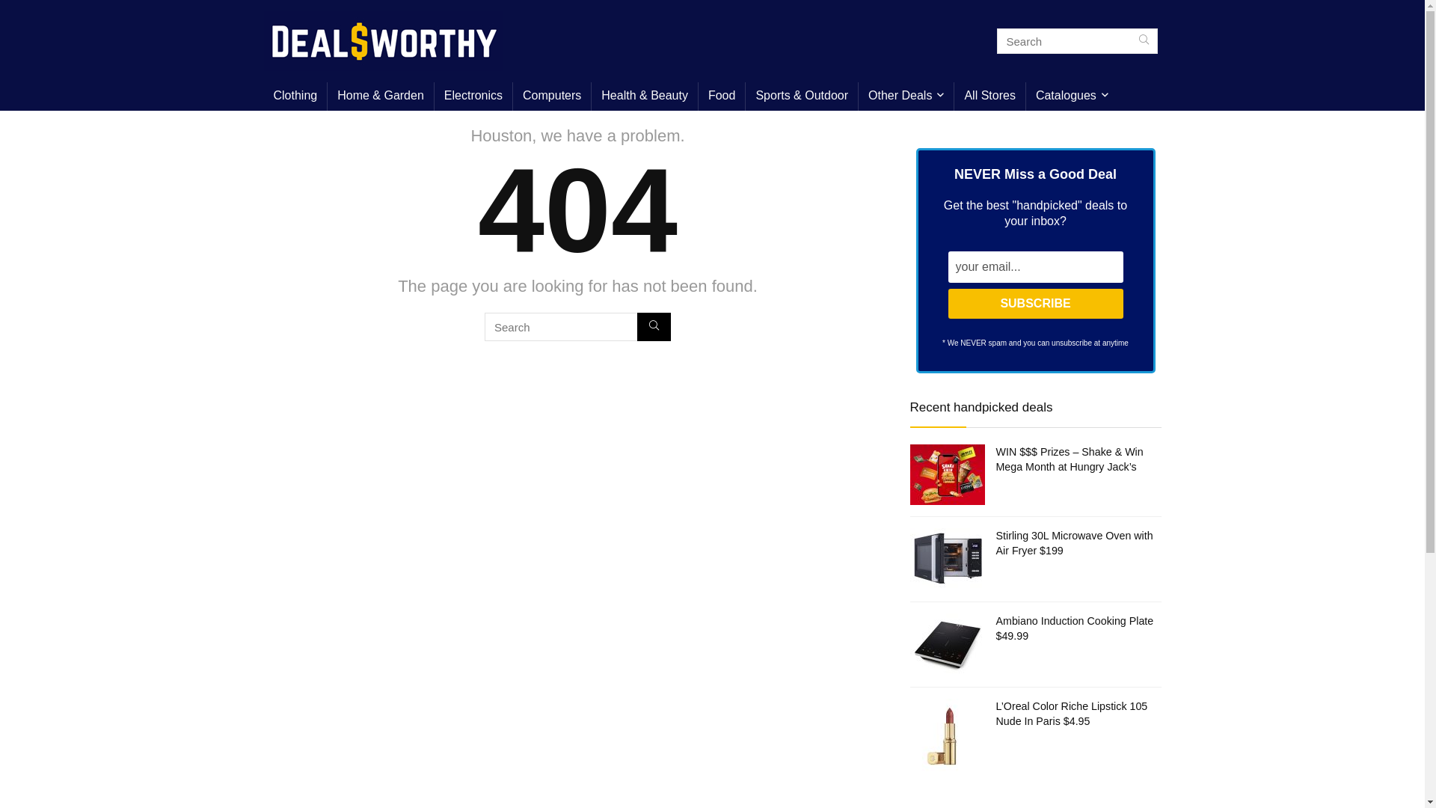 This screenshot has width=1436, height=808. Describe the element at coordinates (1076, 628) in the screenshot. I see `Ambiano Induction Cooking Plate $49.99` at that location.